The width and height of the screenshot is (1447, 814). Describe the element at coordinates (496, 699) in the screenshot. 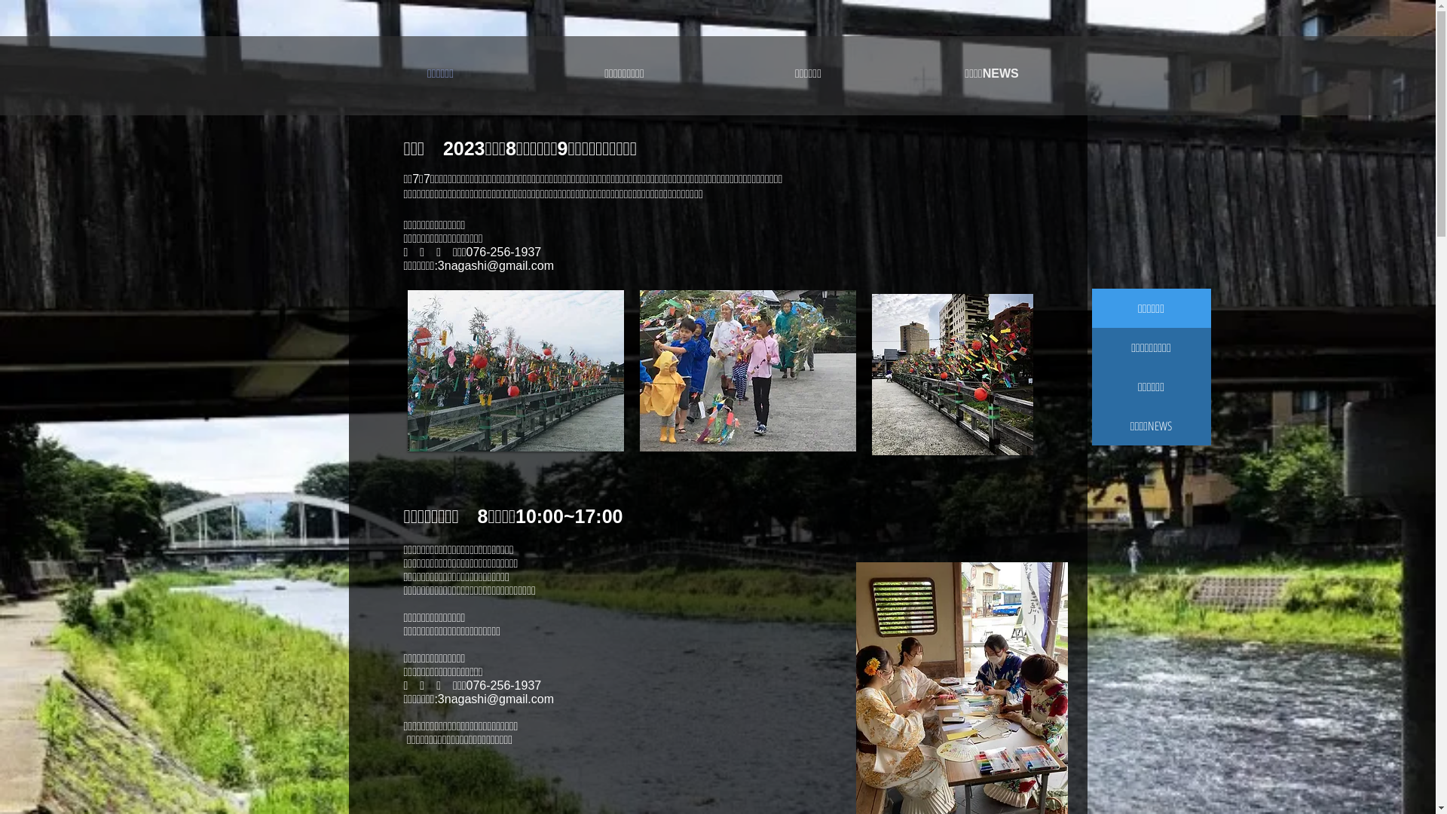

I see `3nagashi@gmail.com` at that location.